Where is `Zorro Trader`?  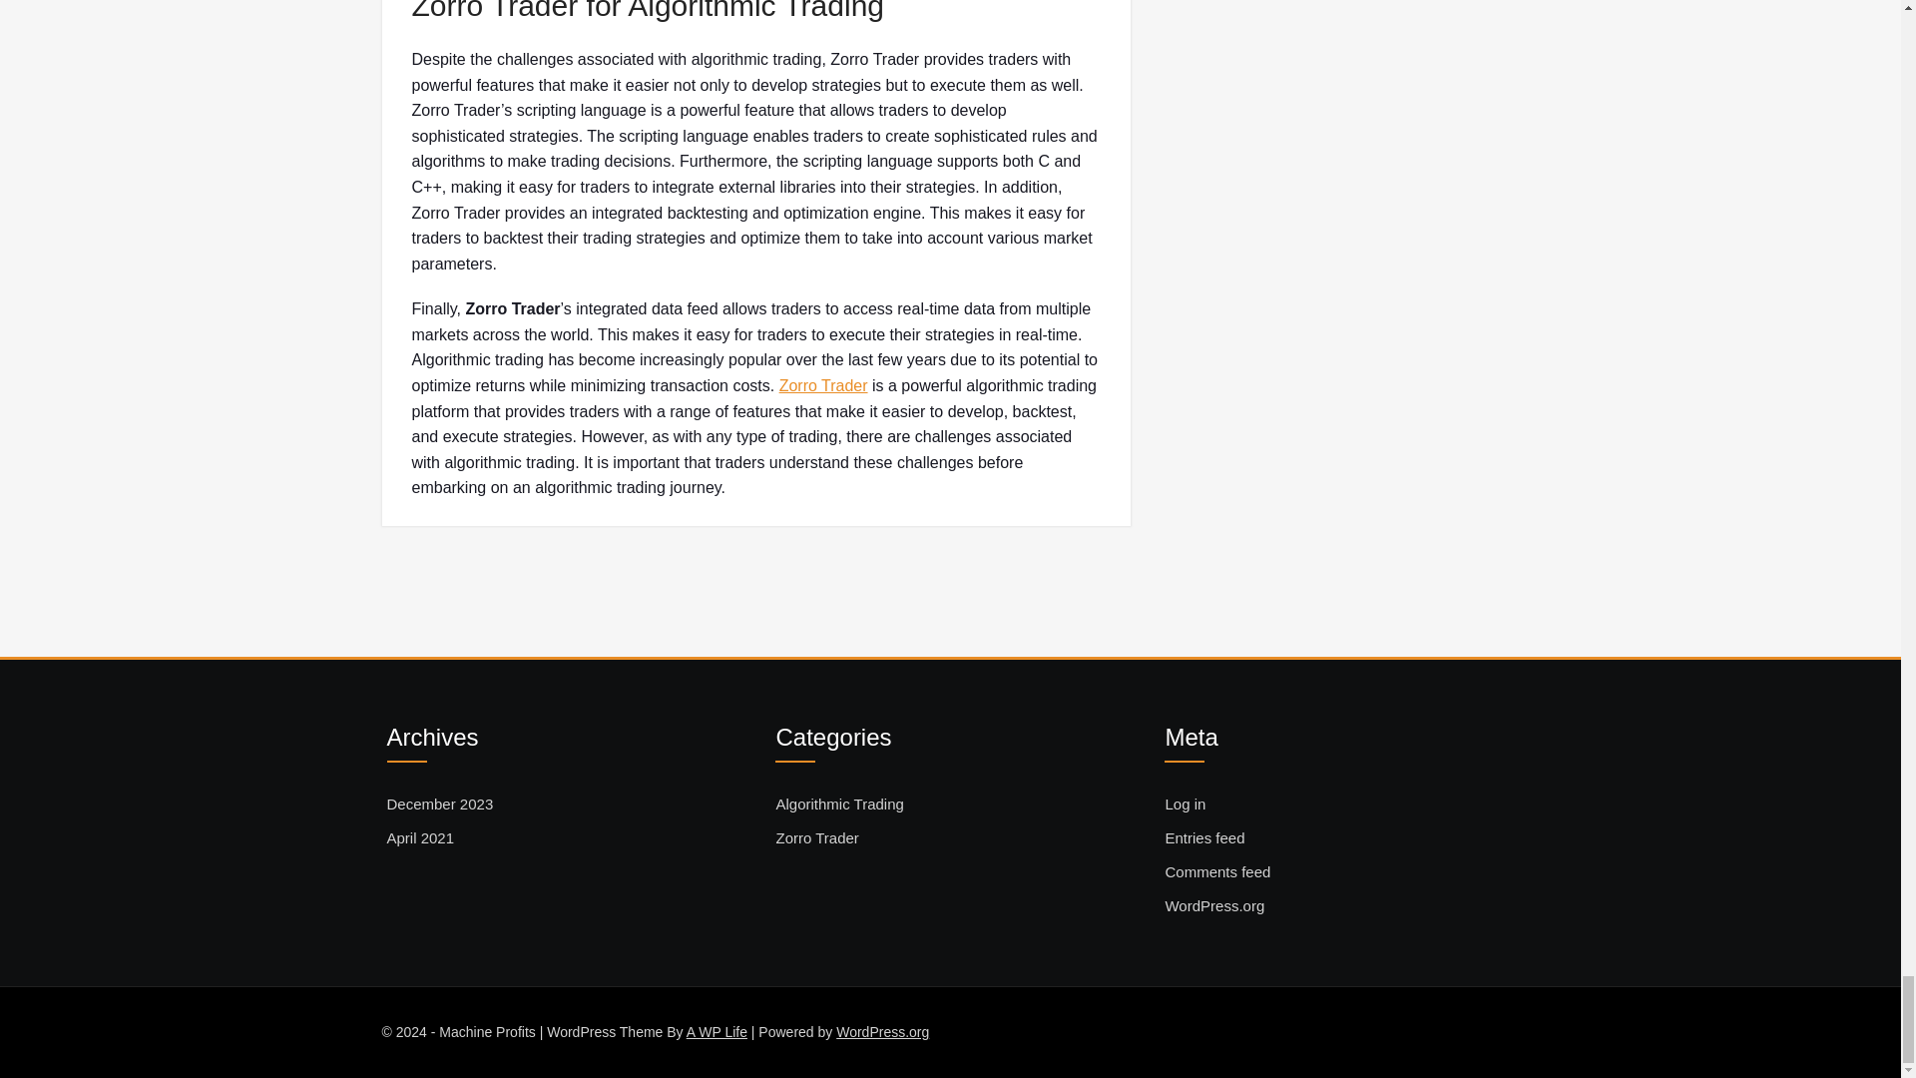
Zorro Trader is located at coordinates (823, 385).